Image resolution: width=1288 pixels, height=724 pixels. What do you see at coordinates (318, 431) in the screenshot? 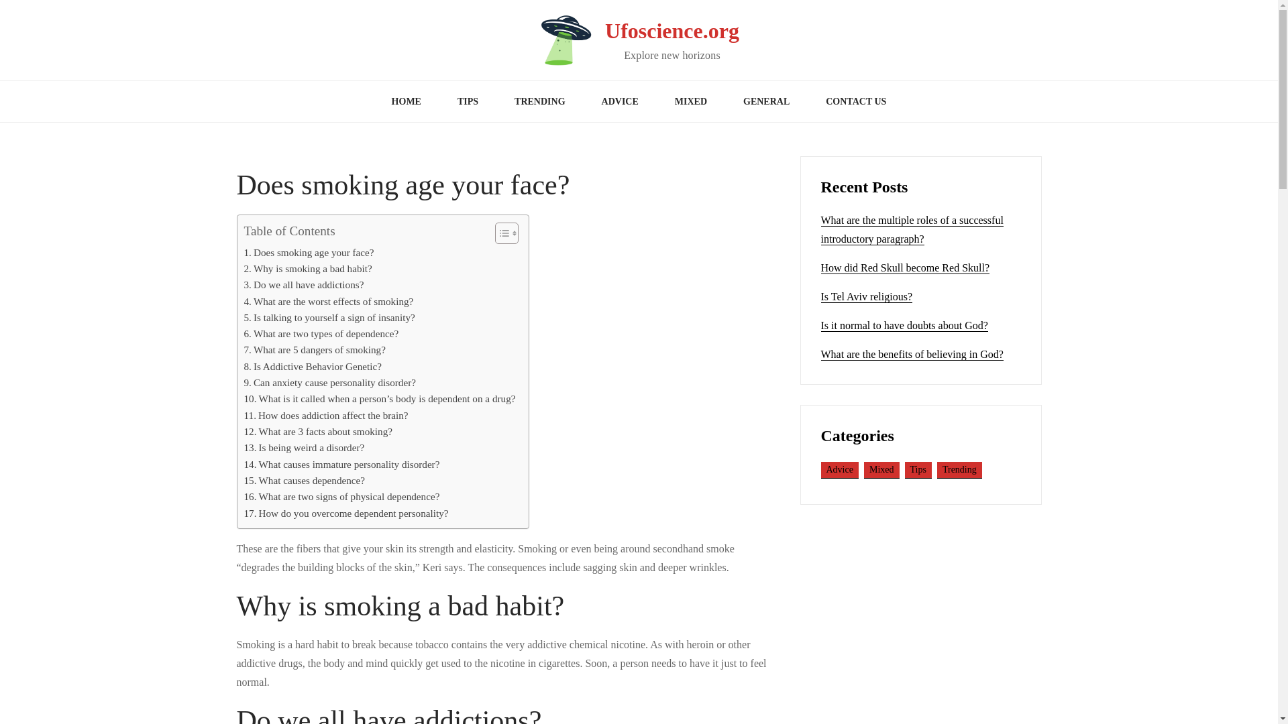
I see `What are 3 facts about smoking?` at bounding box center [318, 431].